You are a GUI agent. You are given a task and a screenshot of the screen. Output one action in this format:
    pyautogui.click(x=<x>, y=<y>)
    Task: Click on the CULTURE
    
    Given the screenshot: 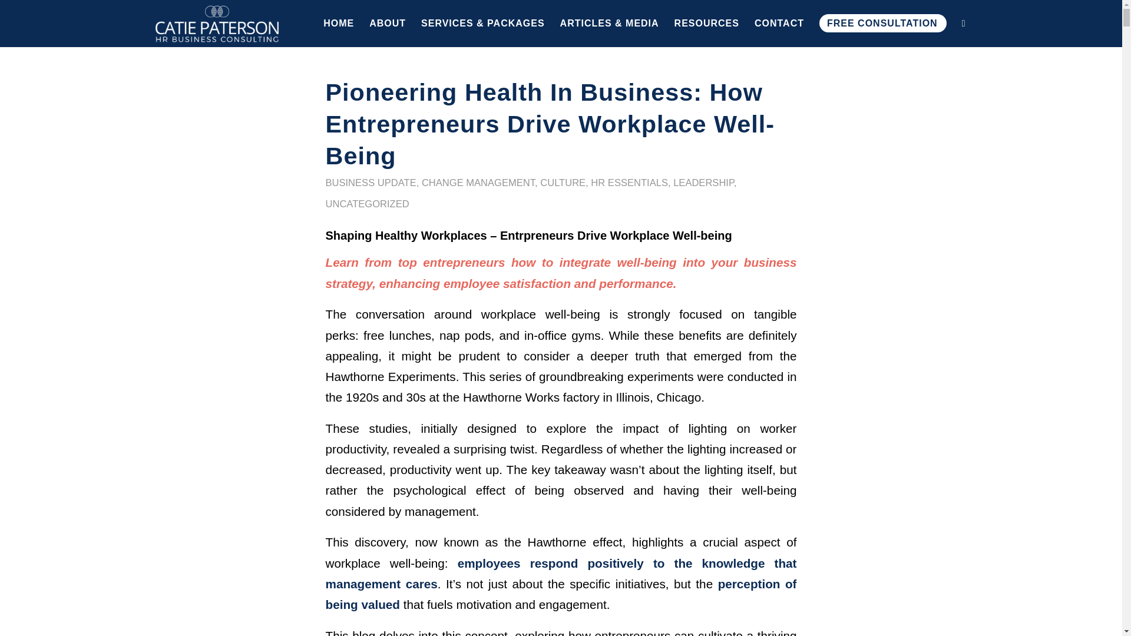 What is the action you would take?
    pyautogui.click(x=563, y=183)
    